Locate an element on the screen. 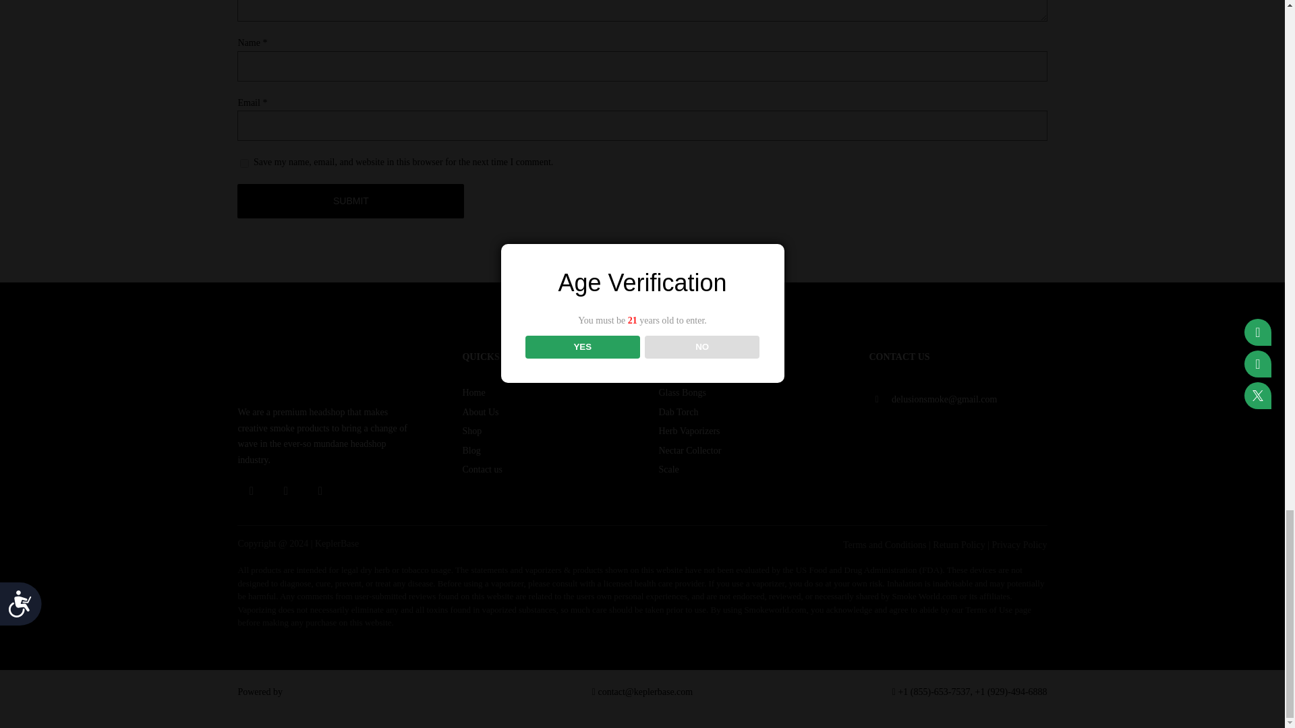 The height and width of the screenshot is (728, 1295). yes is located at coordinates (244, 163).